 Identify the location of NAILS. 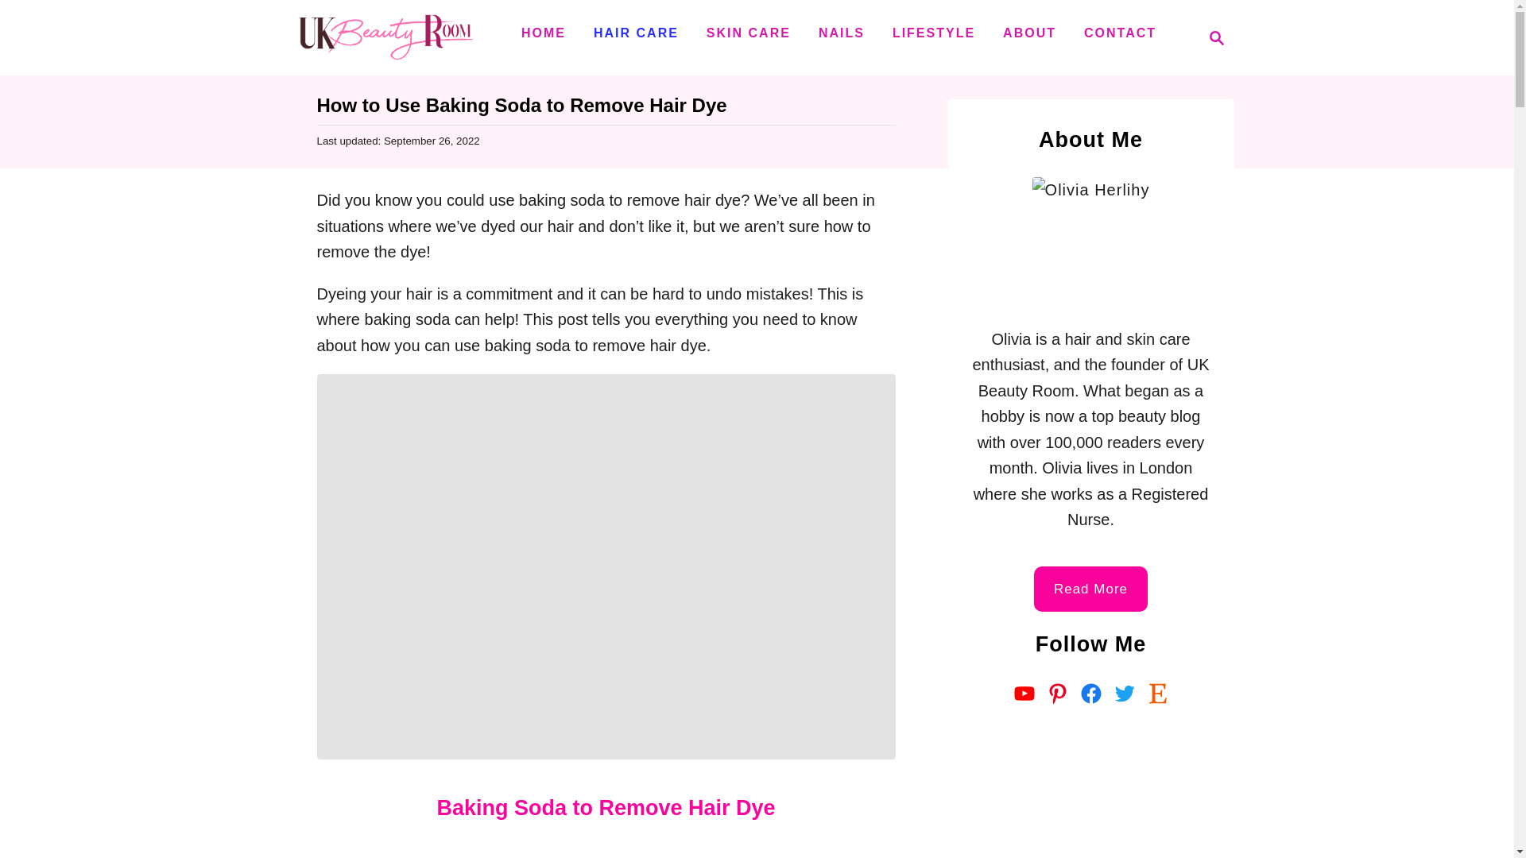
(841, 33).